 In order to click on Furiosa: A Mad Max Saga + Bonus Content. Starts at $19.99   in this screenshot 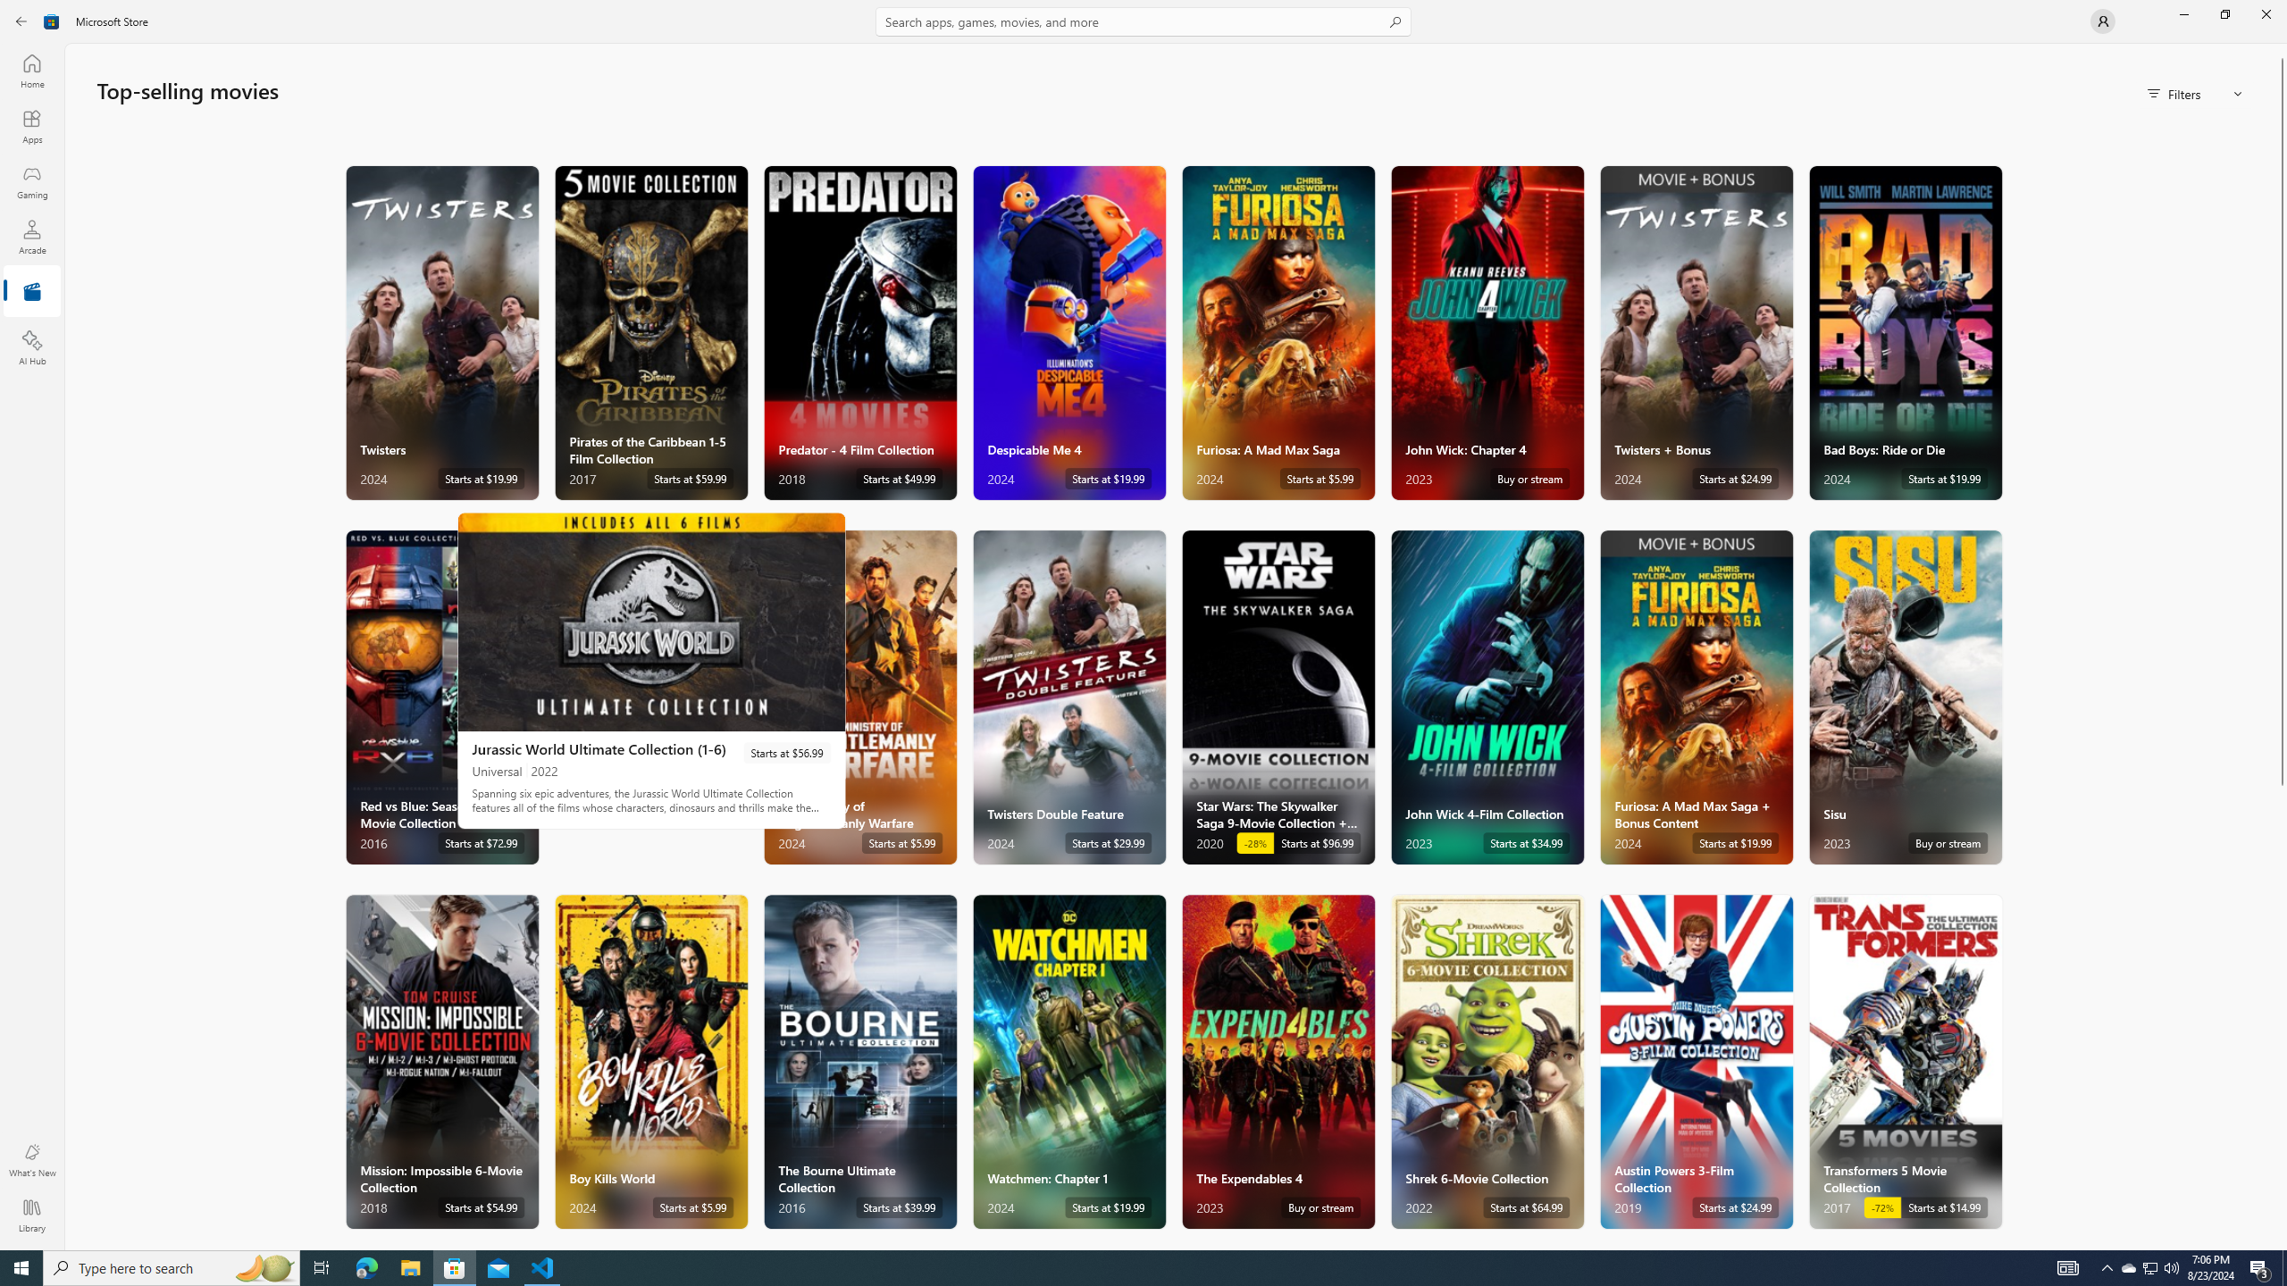, I will do `click(1696, 697)`.